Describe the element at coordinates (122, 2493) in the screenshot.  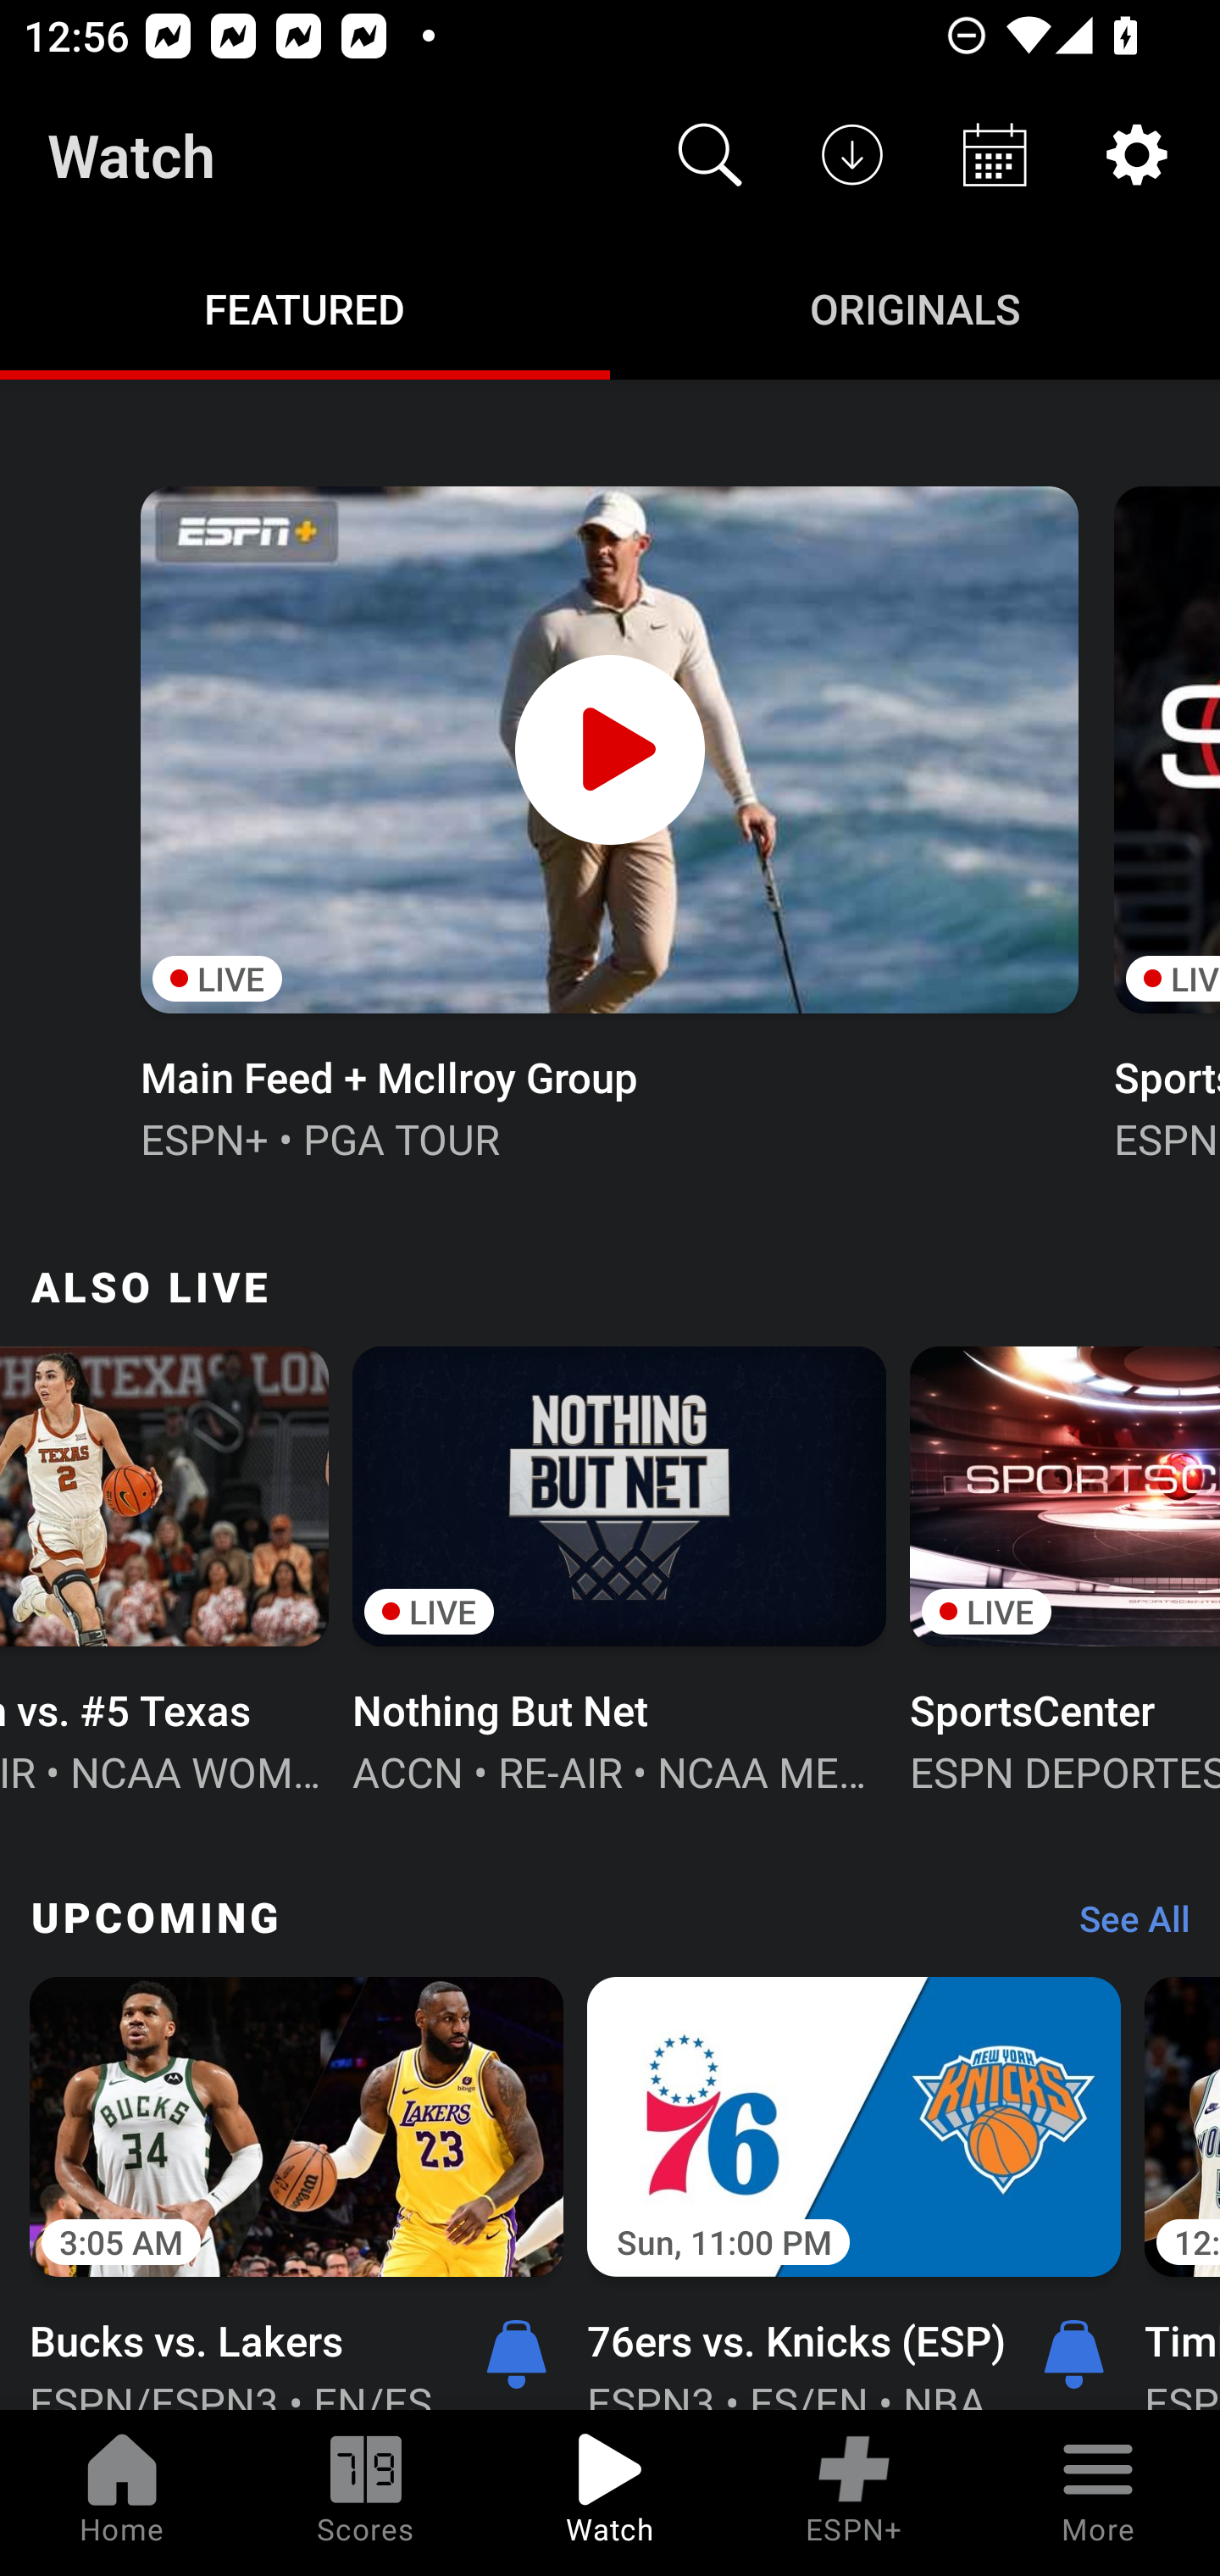
I see `Home` at that location.